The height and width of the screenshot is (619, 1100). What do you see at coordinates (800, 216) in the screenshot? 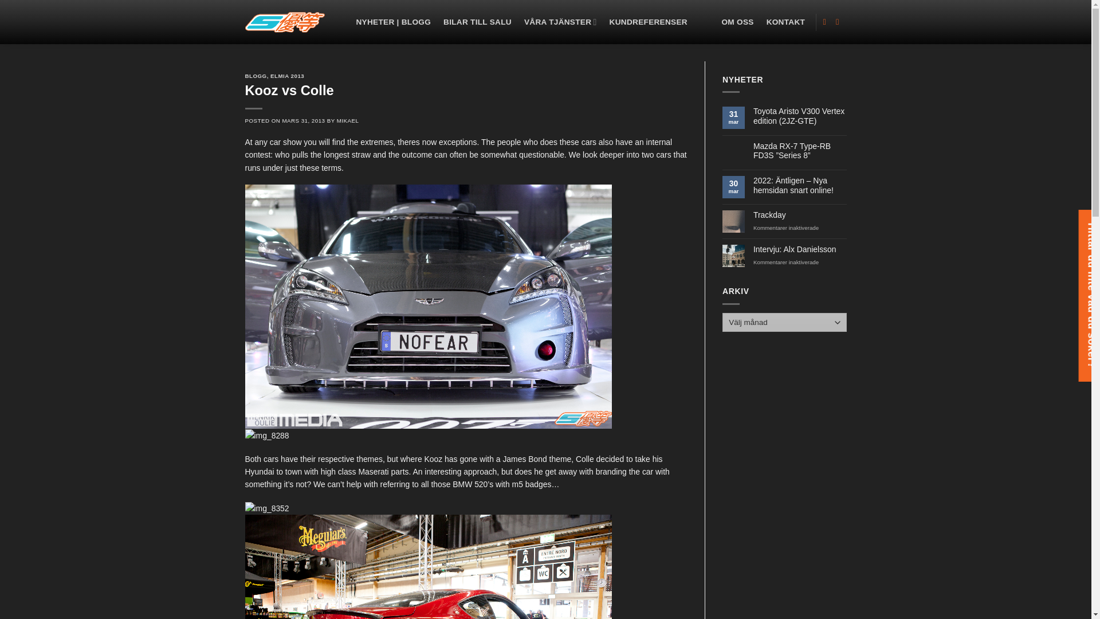
I see `Trackday` at bounding box center [800, 216].